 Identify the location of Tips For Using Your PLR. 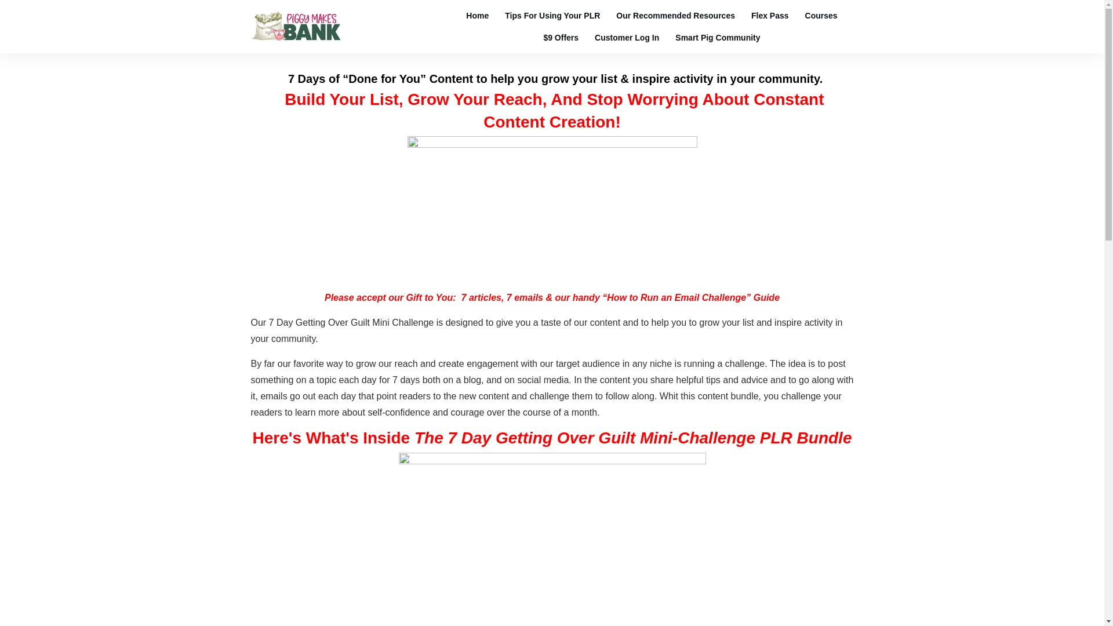
(552, 15).